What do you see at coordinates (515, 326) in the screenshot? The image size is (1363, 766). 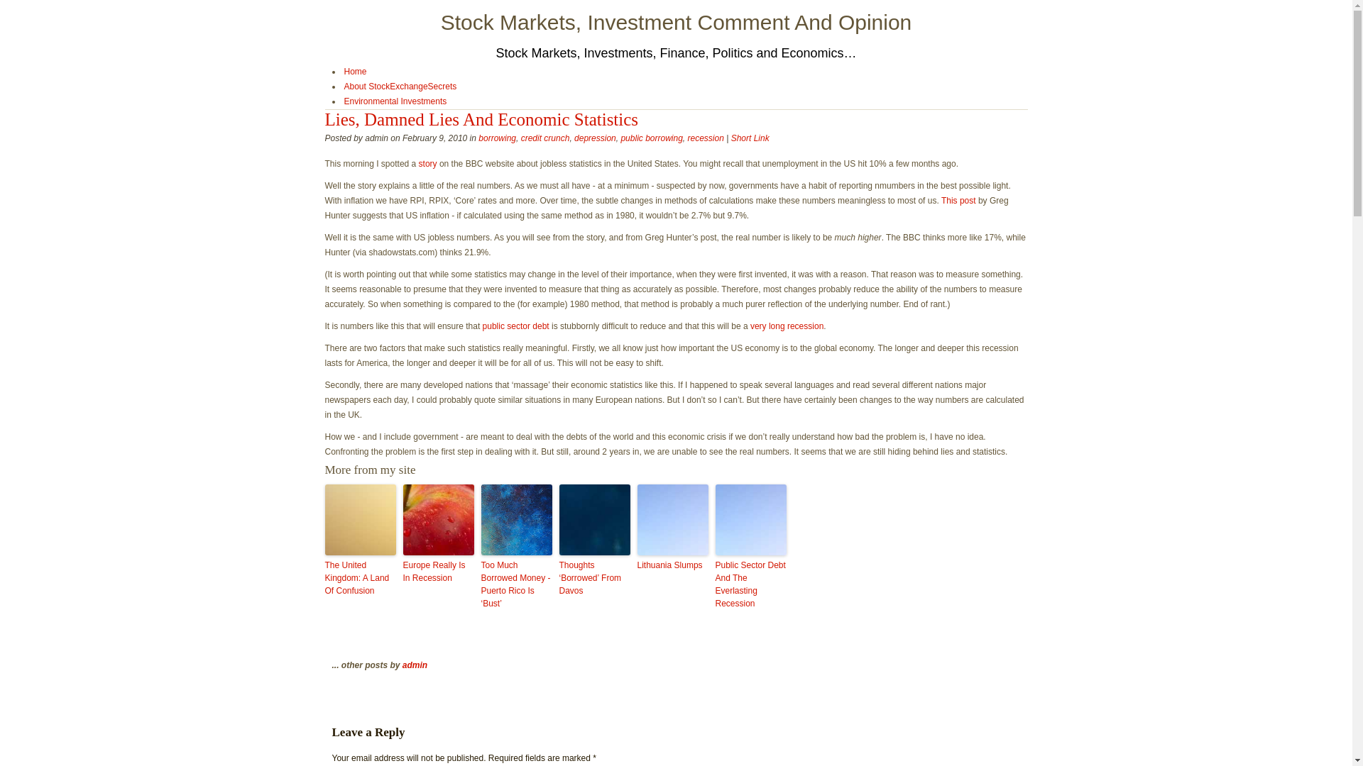 I see `public sector debt` at bounding box center [515, 326].